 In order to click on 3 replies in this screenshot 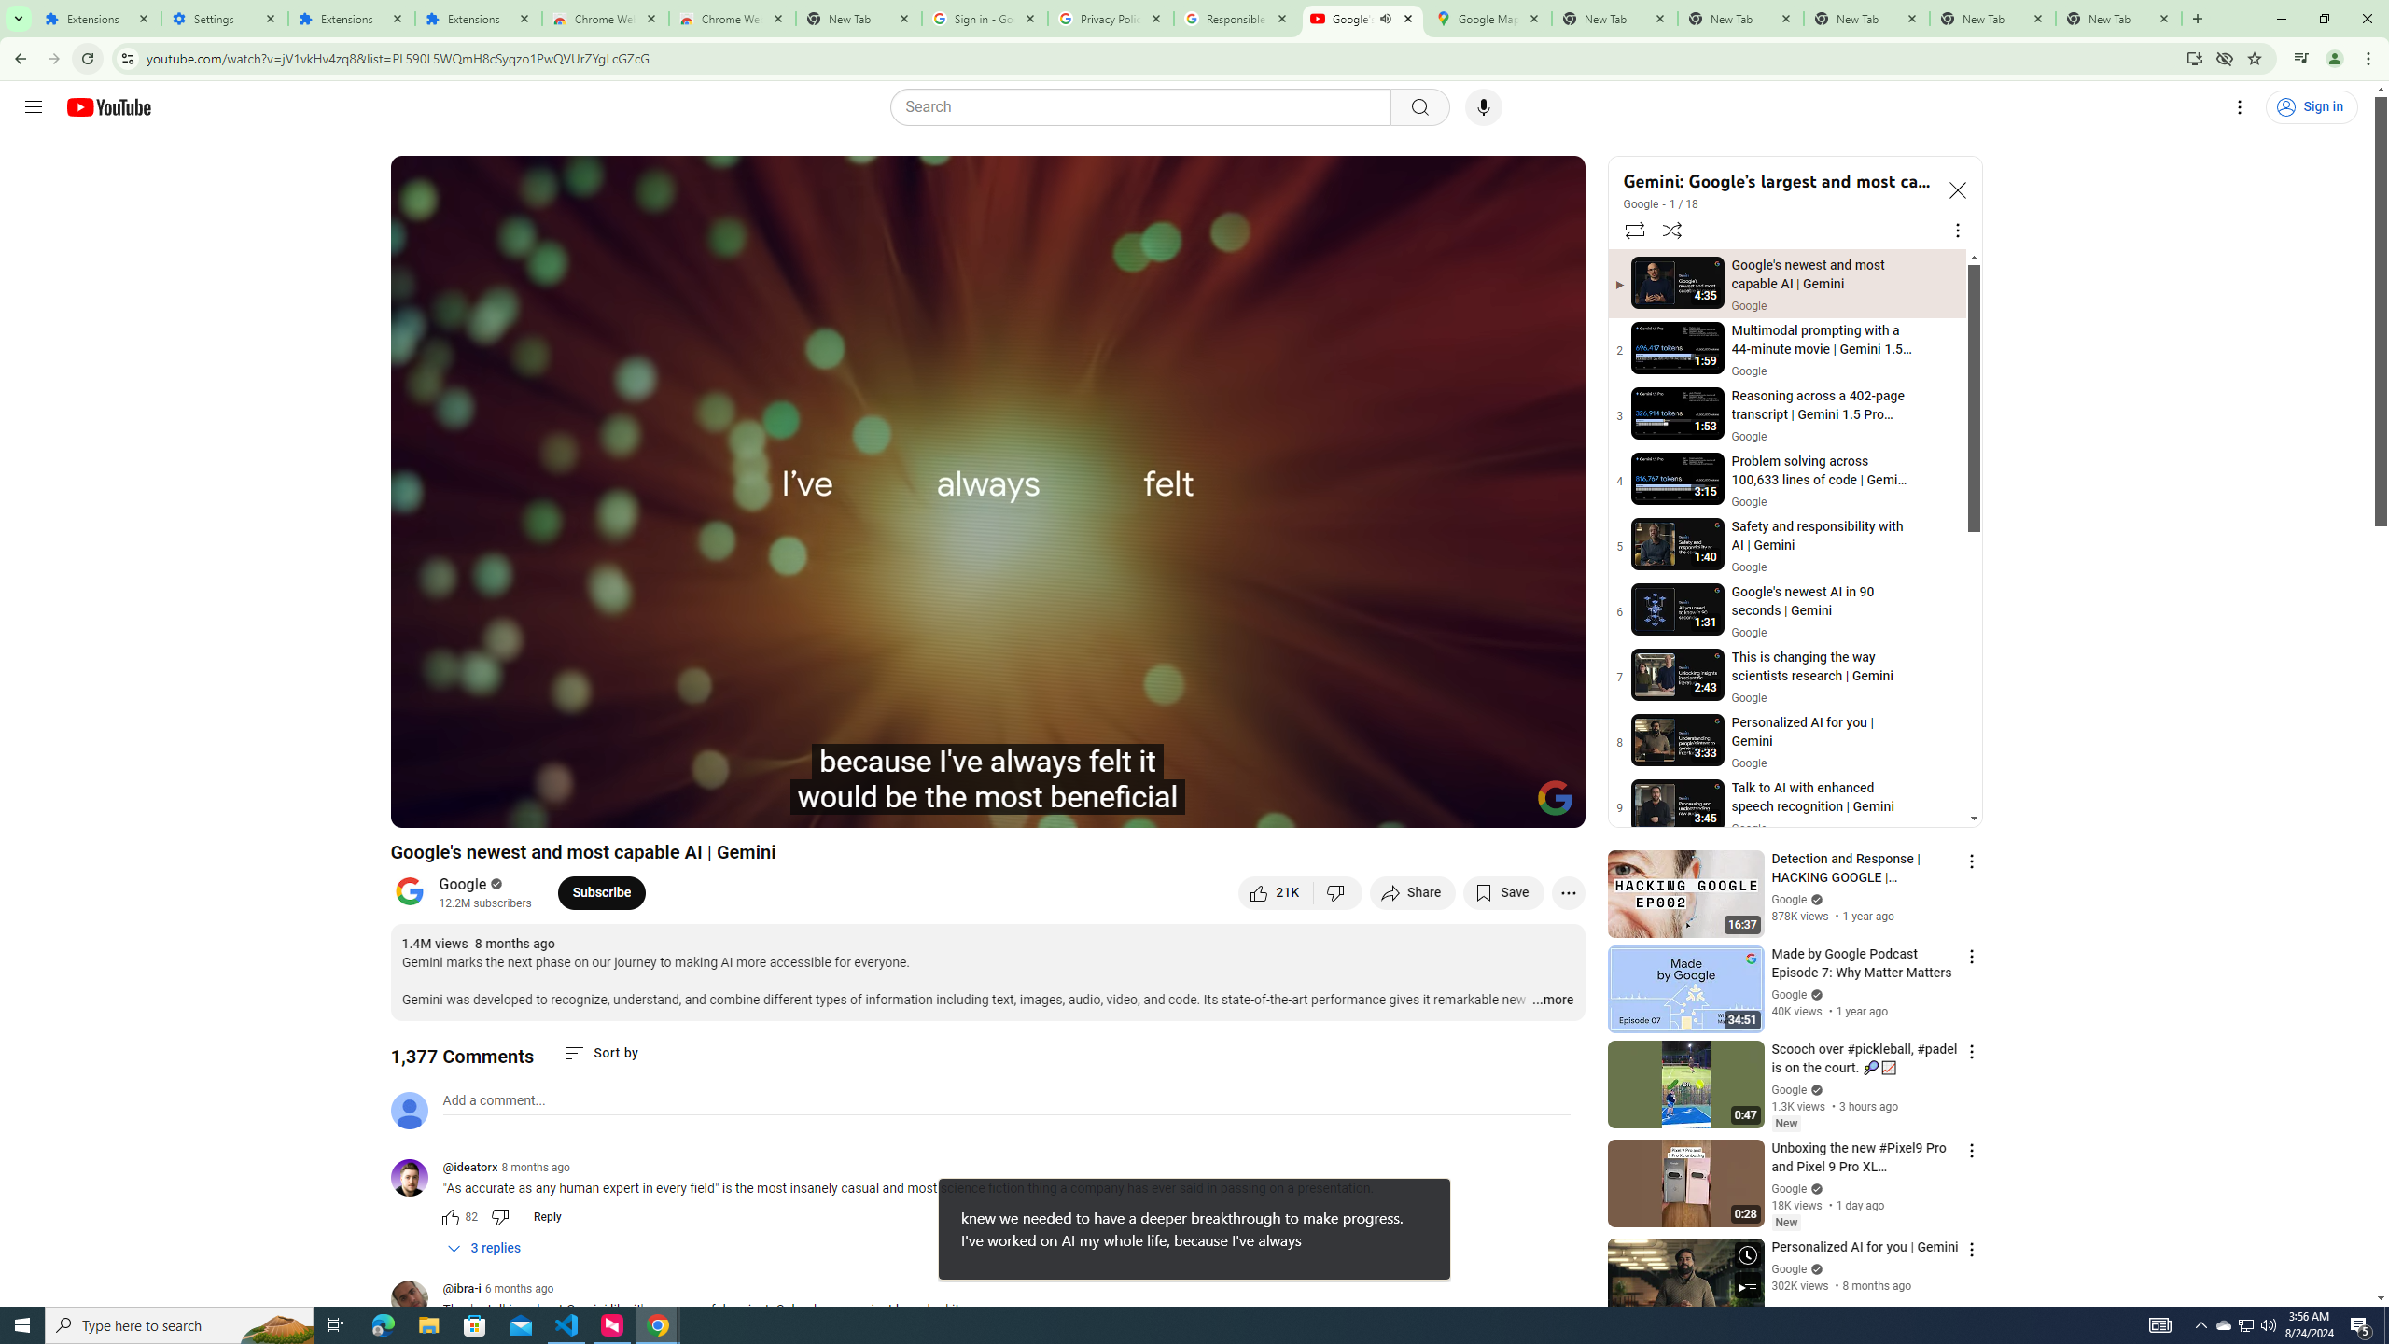, I will do `click(485, 1249)`.